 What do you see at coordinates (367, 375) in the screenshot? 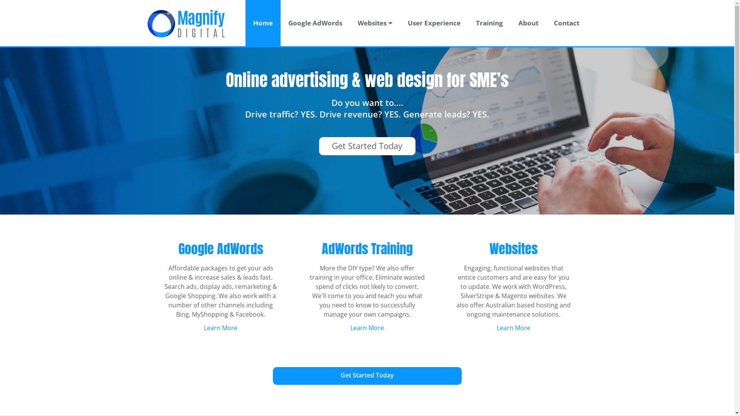
I see `Get Started Today` at bounding box center [367, 375].